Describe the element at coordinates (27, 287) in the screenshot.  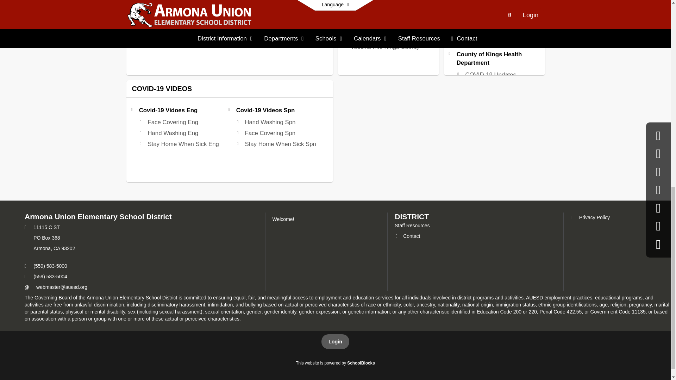
I see `Email` at that location.